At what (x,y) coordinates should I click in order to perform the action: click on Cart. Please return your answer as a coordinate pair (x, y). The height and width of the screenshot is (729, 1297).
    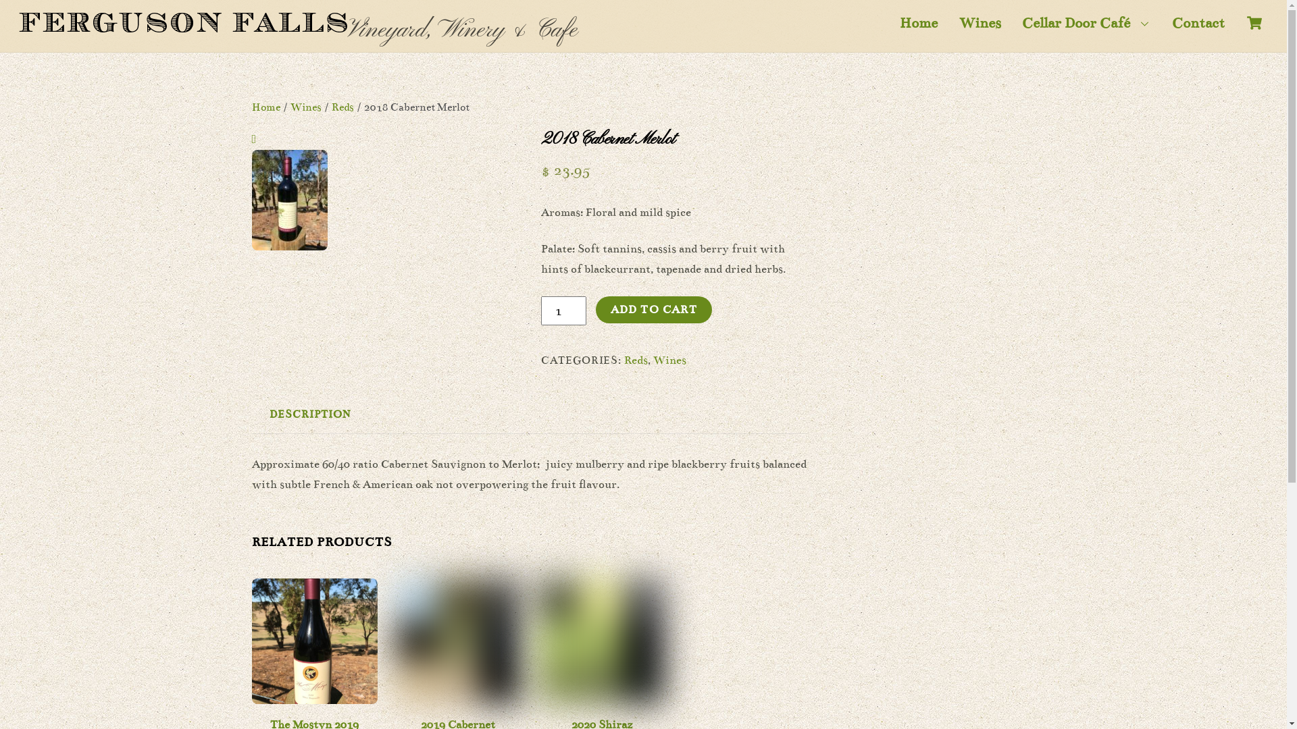
    Looking at the image, I should click on (1254, 23).